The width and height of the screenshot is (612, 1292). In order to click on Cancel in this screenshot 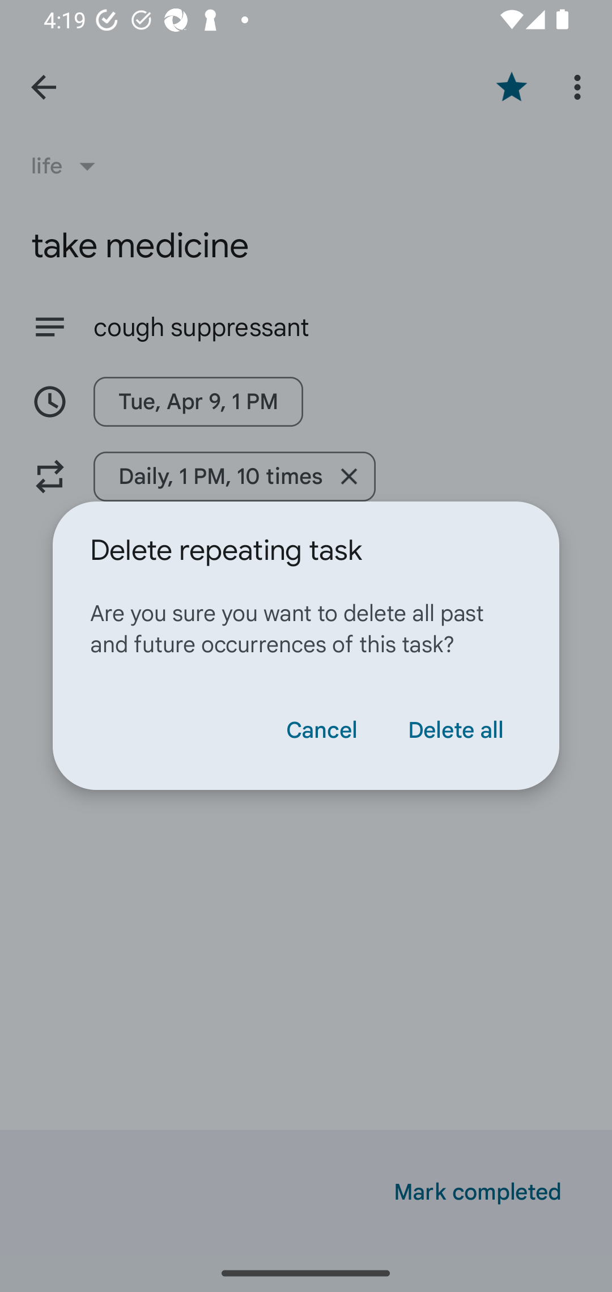, I will do `click(321, 730)`.